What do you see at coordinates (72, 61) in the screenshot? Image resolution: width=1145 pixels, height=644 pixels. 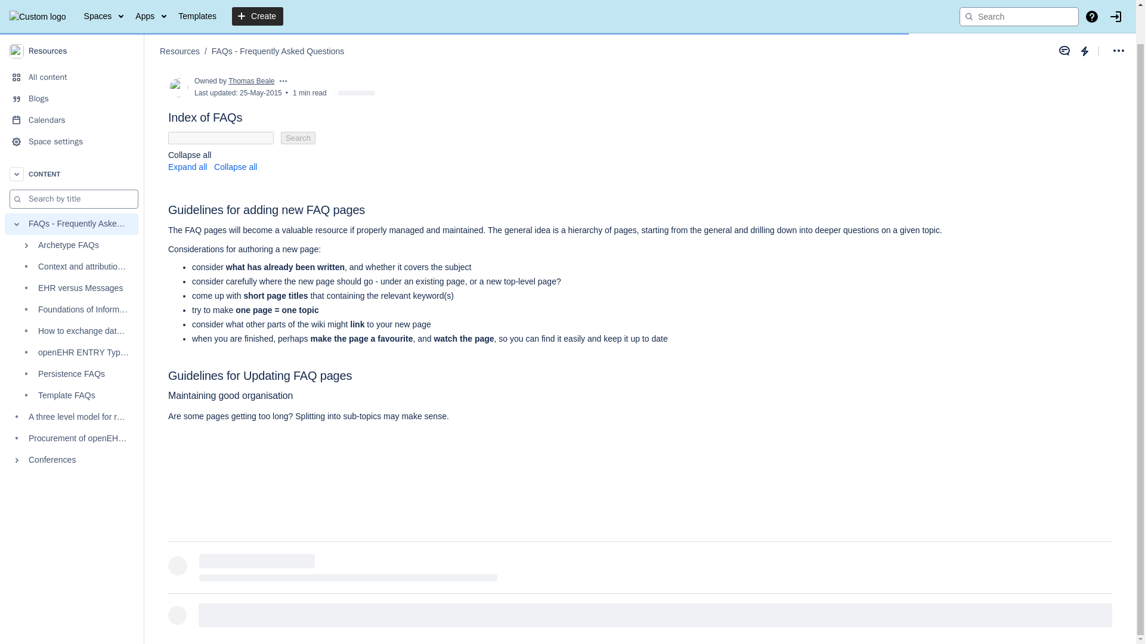 I see `Blogs` at bounding box center [72, 61].